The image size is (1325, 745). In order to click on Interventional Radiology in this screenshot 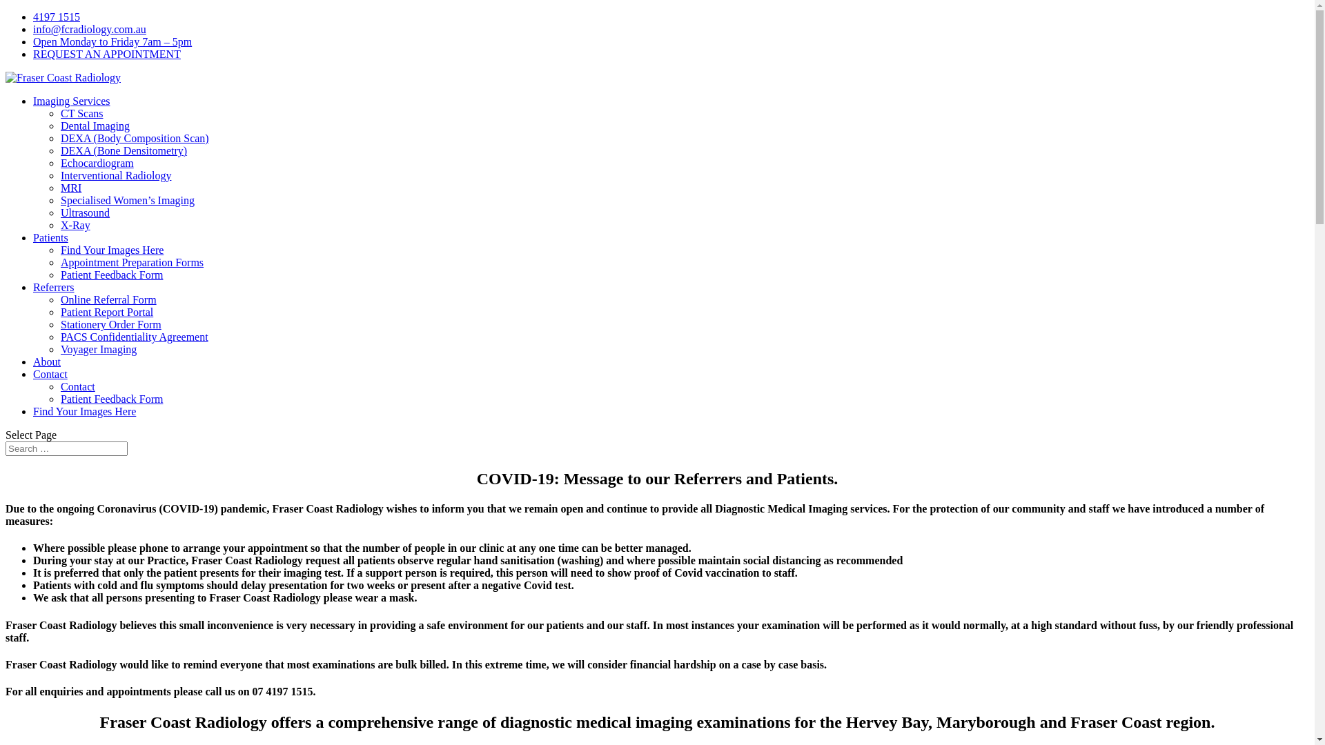, I will do `click(116, 175)`.